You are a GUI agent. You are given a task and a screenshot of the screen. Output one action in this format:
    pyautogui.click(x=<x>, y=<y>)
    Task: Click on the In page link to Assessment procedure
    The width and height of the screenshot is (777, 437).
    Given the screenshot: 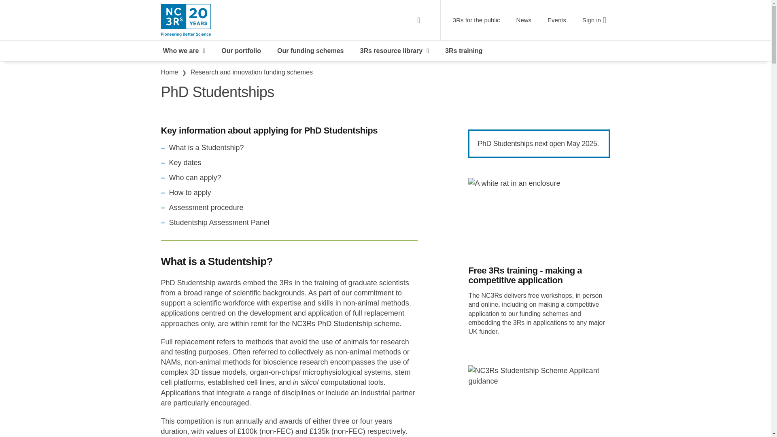 What is the action you would take?
    pyautogui.click(x=206, y=208)
    